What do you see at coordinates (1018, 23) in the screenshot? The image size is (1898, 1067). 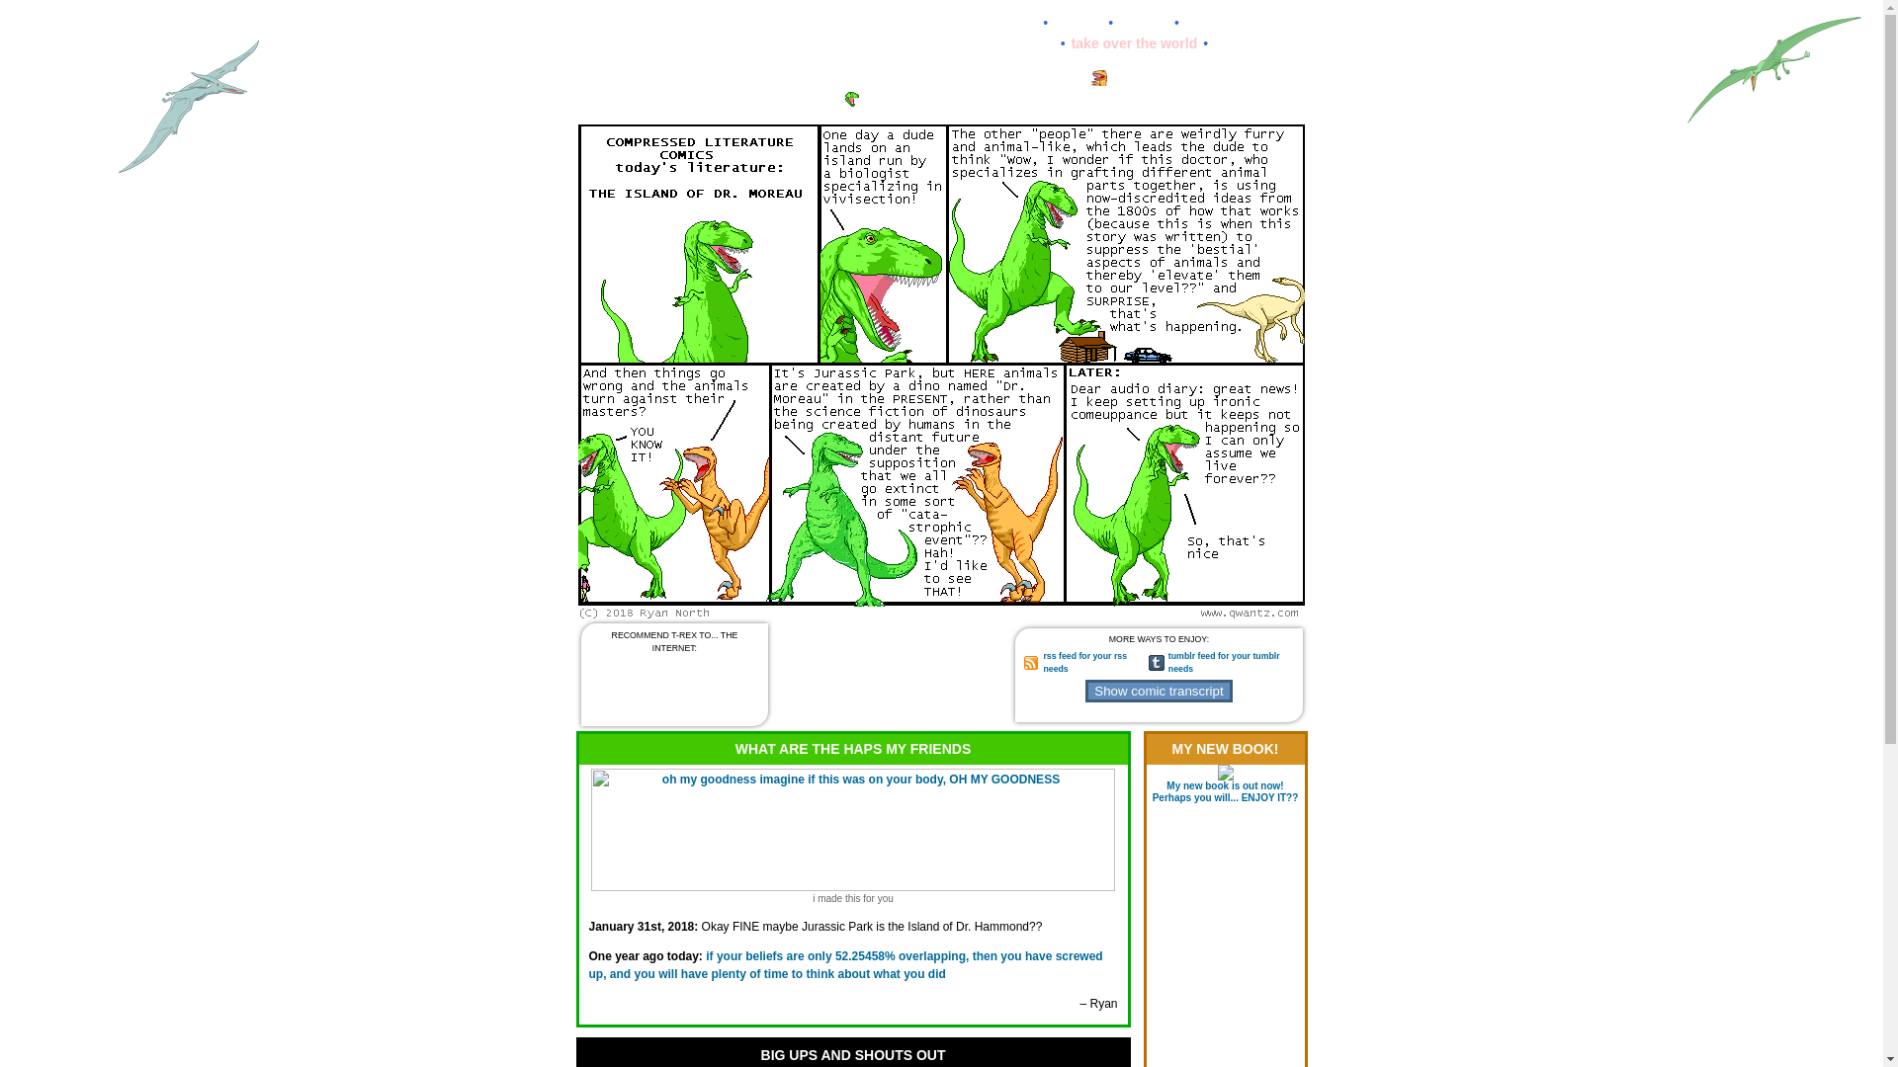 I see `about` at bounding box center [1018, 23].